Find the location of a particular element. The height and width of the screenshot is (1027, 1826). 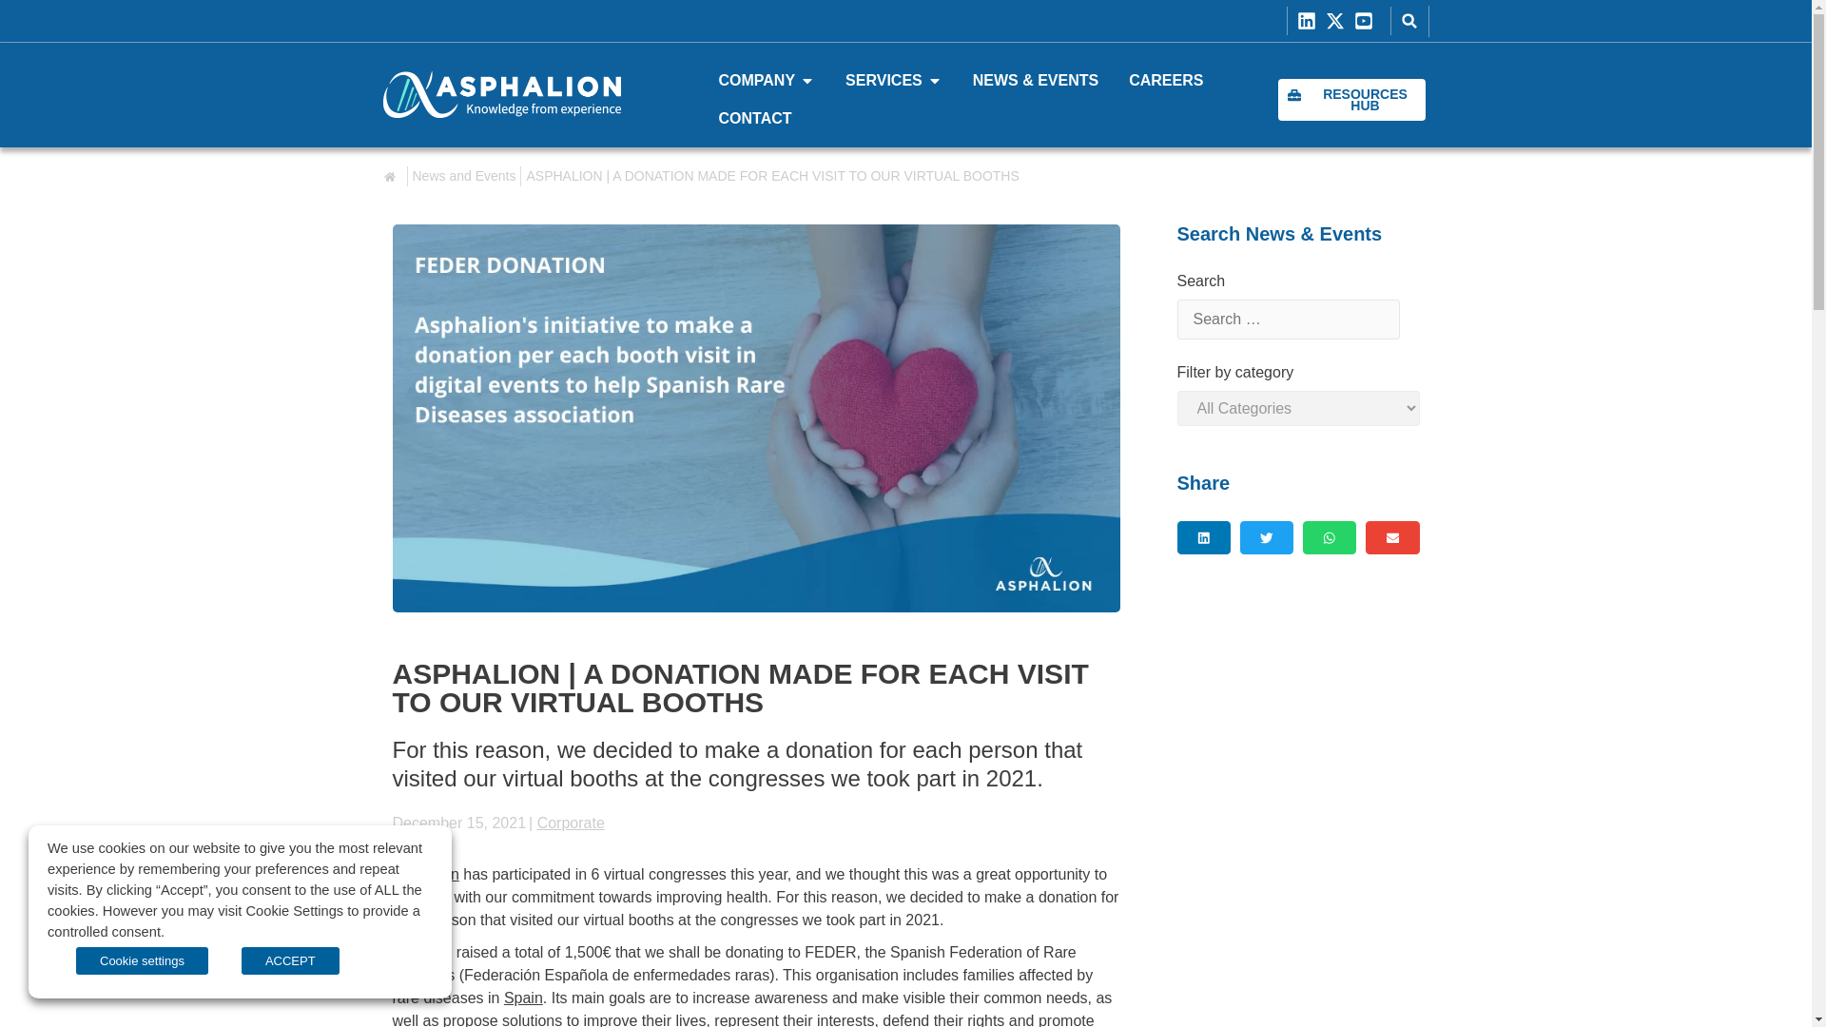

CONTACT is located at coordinates (755, 119).